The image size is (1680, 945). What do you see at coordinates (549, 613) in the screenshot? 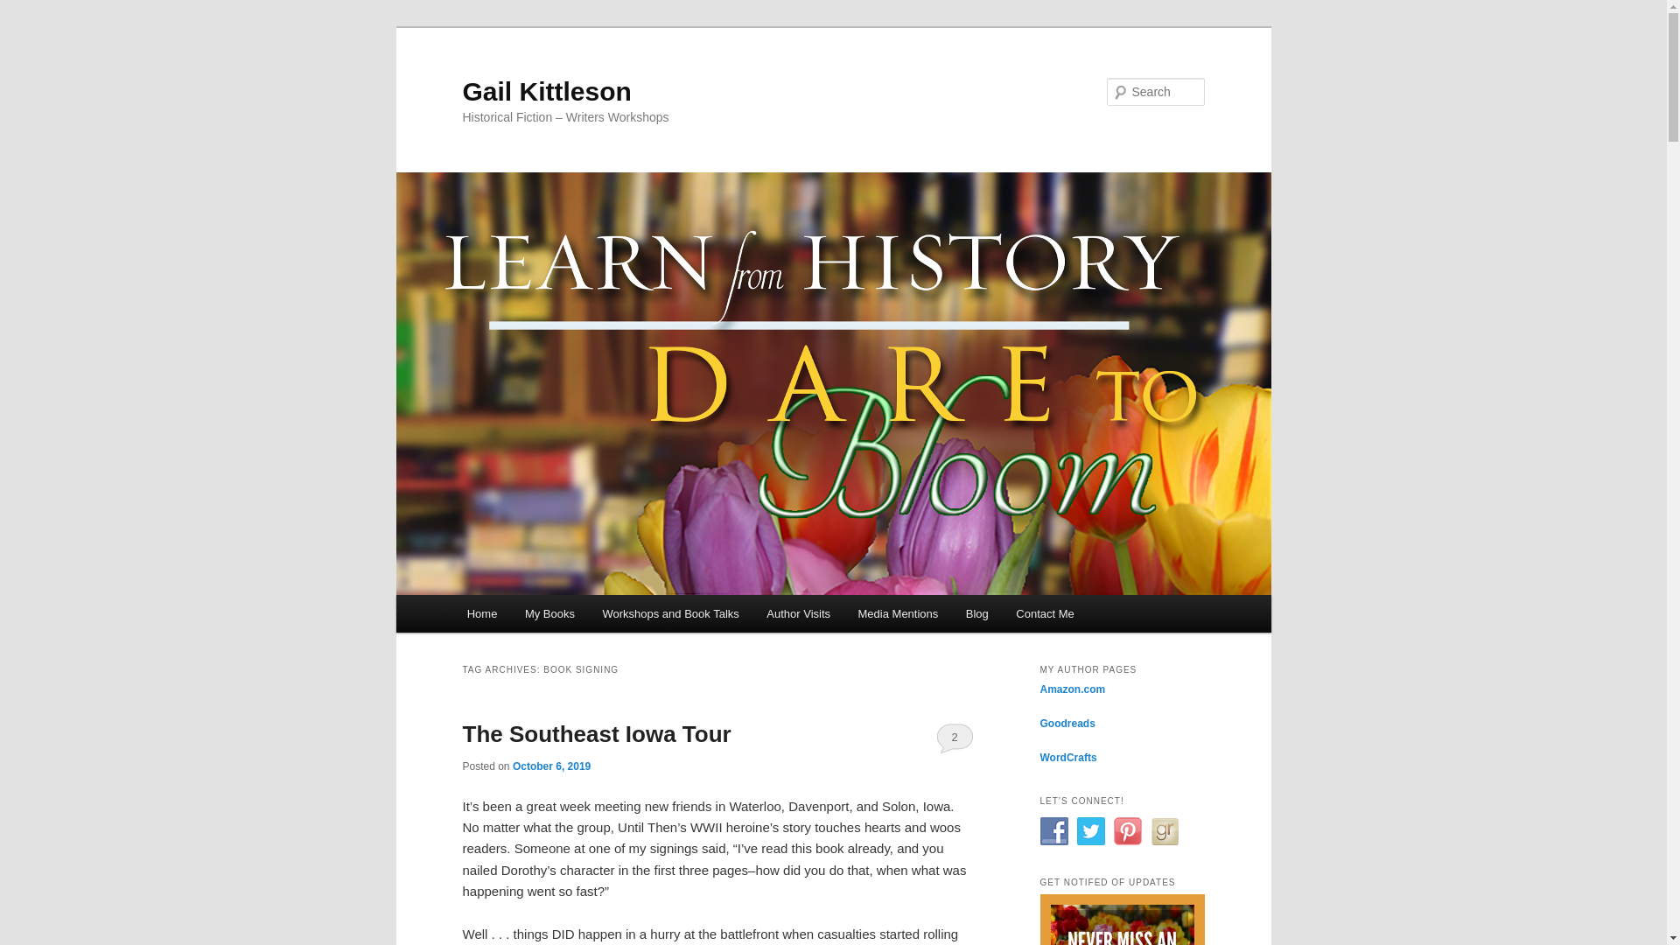
I see `My Books` at bounding box center [549, 613].